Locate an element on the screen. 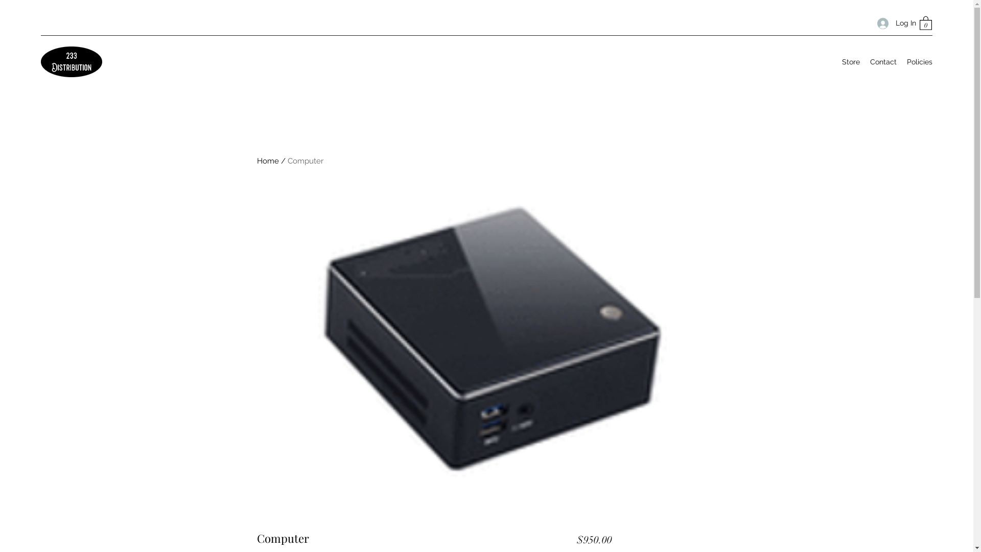  Home is located at coordinates (268, 161).